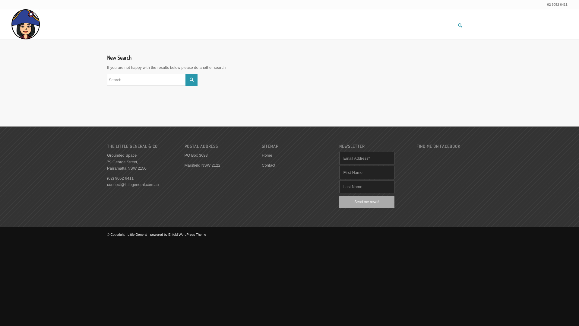  What do you see at coordinates (267, 155) in the screenshot?
I see `Home` at bounding box center [267, 155].